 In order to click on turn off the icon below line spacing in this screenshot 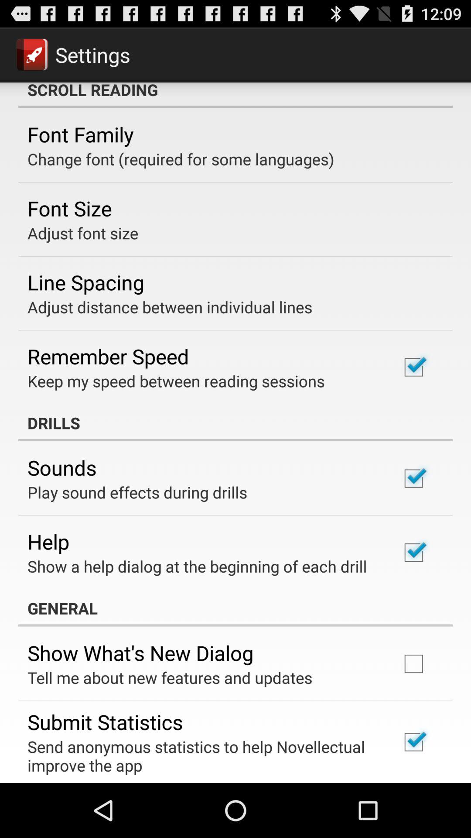, I will do `click(170, 307)`.